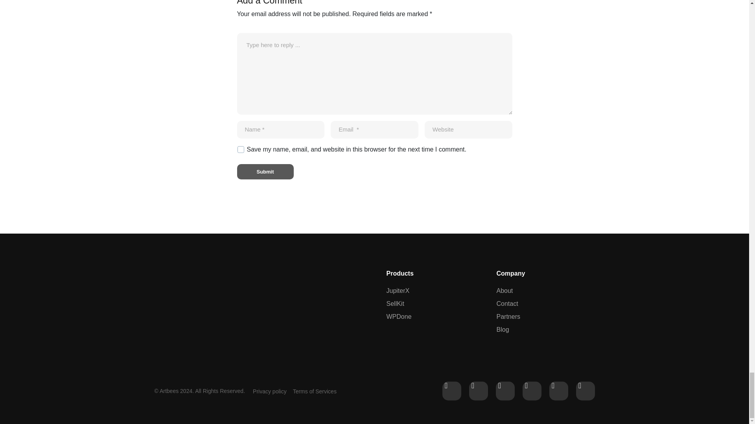 The height and width of the screenshot is (424, 755). Describe the element at coordinates (240, 149) in the screenshot. I see `yes` at that location.